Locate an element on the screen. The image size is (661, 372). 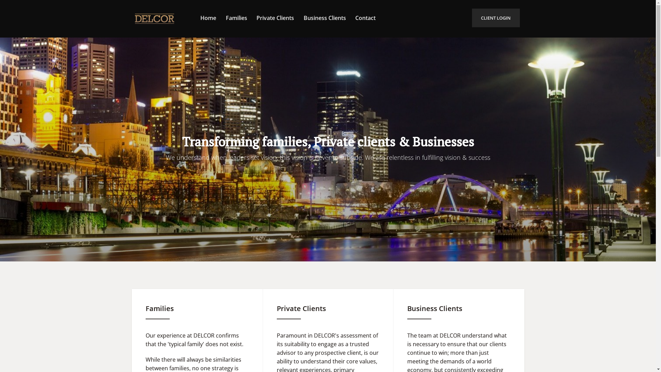
Contact is located at coordinates (366, 18).